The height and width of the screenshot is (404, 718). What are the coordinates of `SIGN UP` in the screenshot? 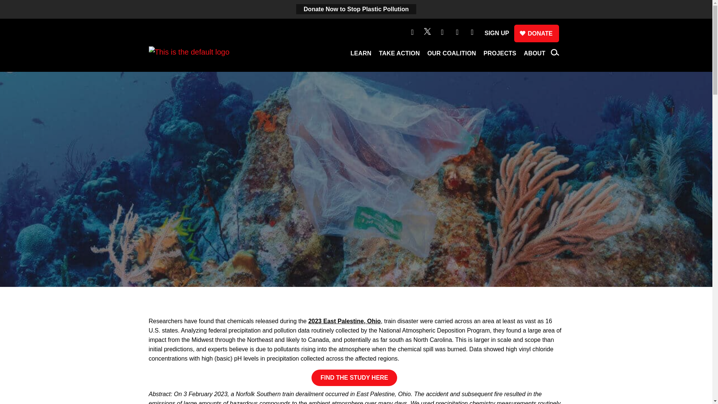 It's located at (497, 33).